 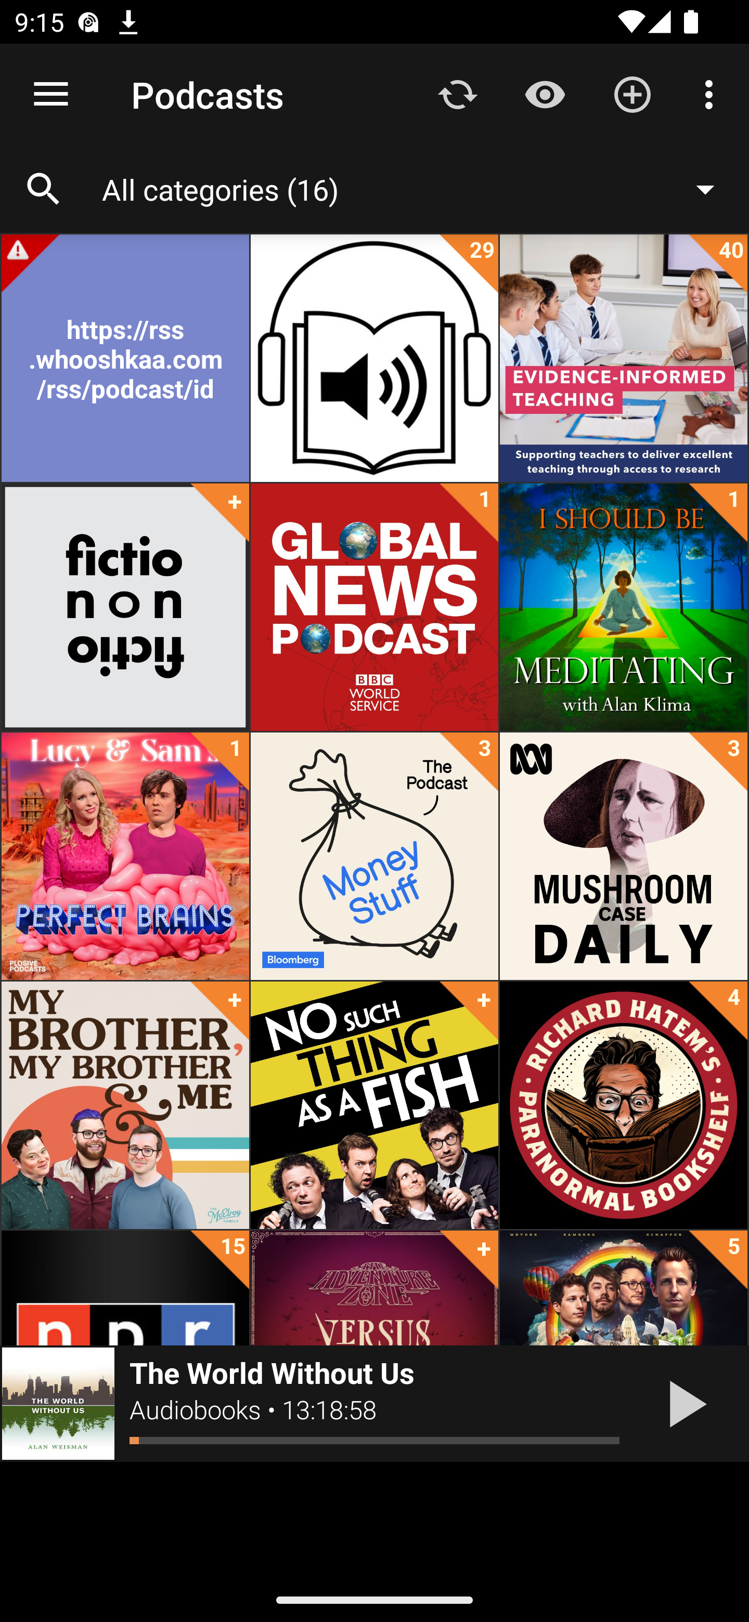 I want to click on Search, so click(x=44, y=189).